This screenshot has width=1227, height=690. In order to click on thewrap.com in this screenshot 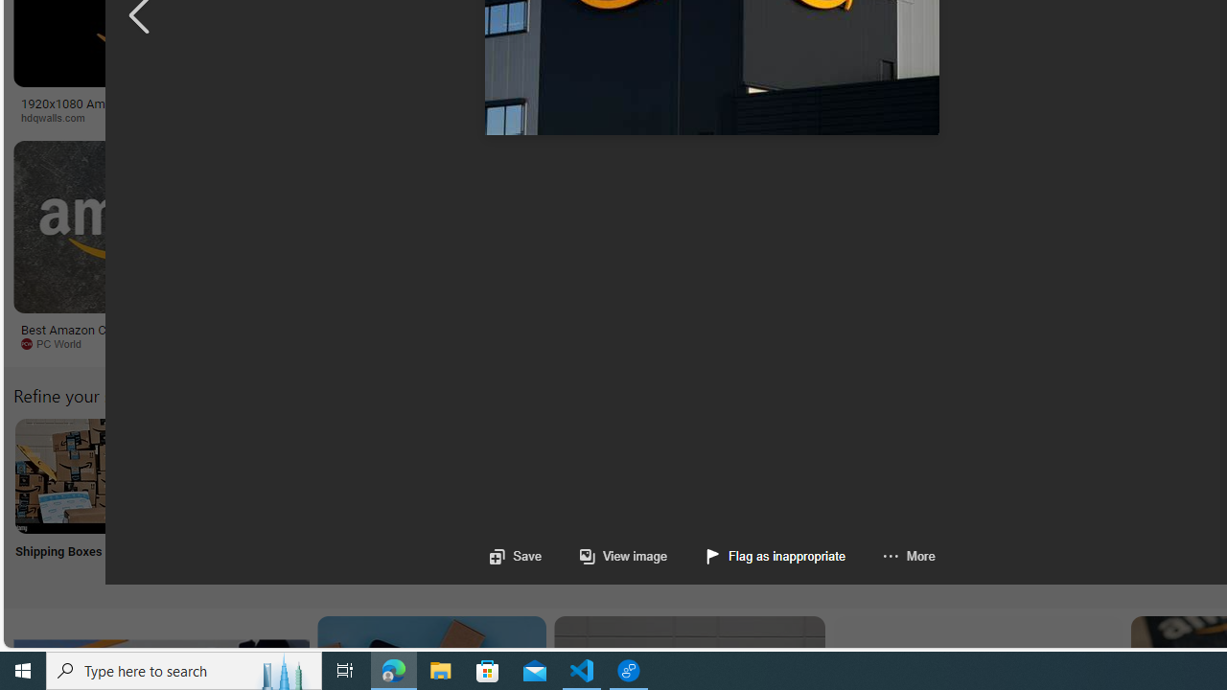, I will do `click(792, 343)`.